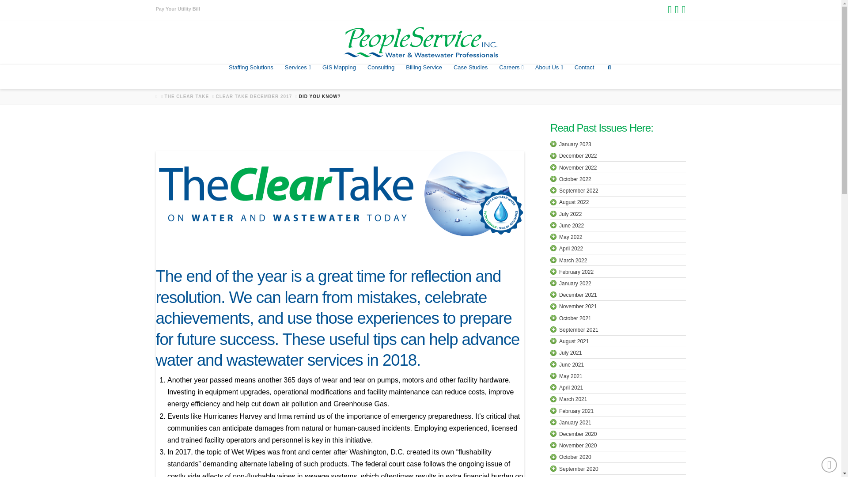 This screenshot has width=848, height=477. Describe the element at coordinates (381, 76) in the screenshot. I see `Consulting` at that location.